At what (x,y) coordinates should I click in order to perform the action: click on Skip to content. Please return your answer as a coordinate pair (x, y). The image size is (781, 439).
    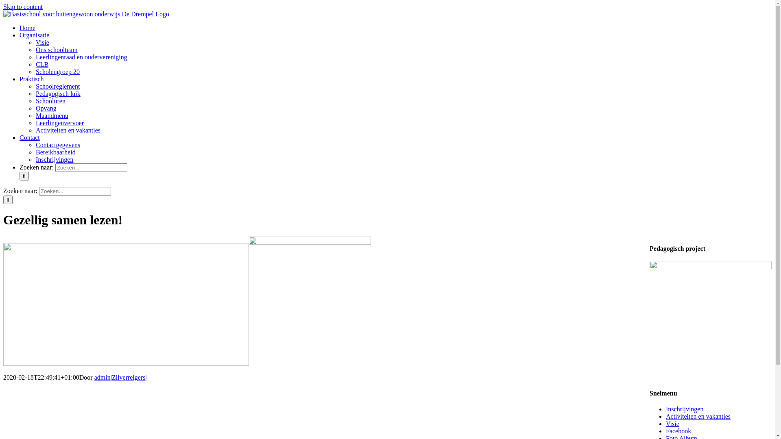
    Looking at the image, I should click on (23, 7).